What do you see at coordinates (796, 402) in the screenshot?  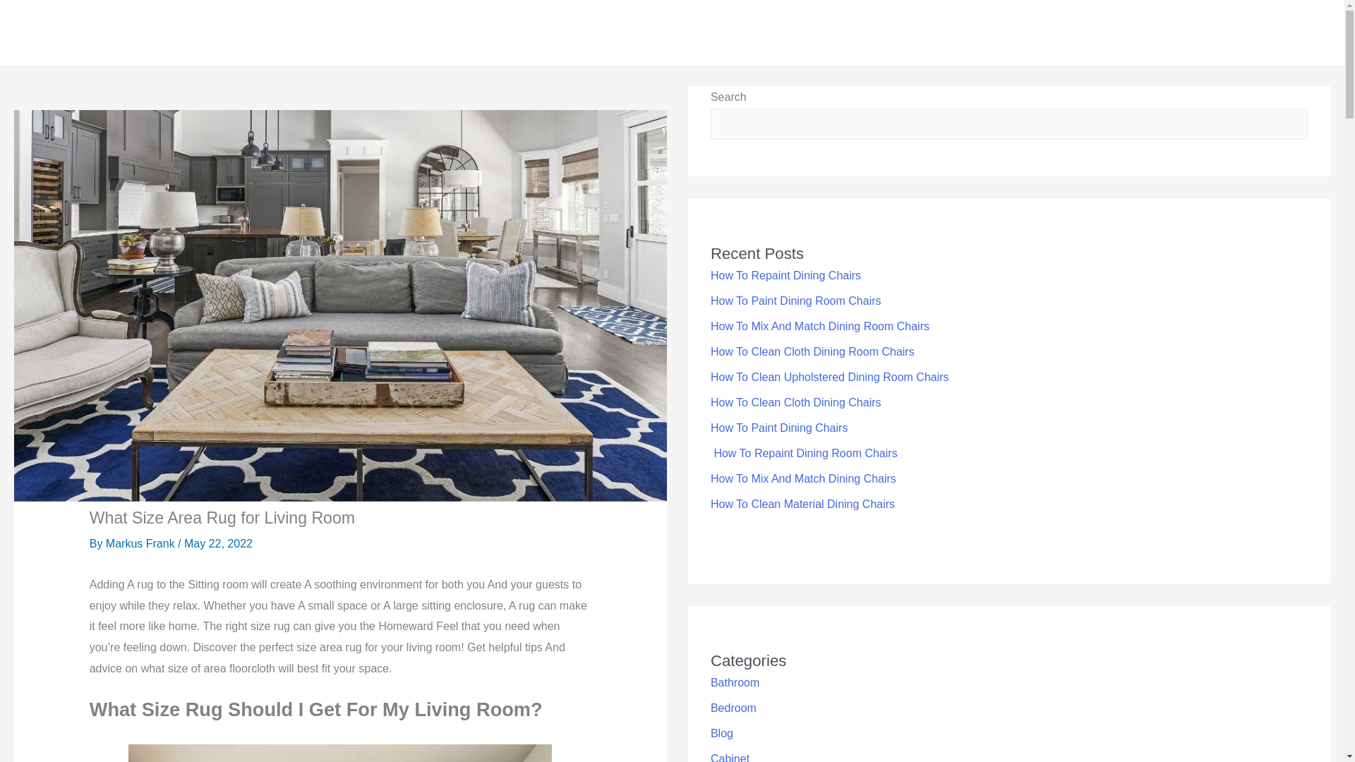 I see `How To Clean Cloth Dining Chairs` at bounding box center [796, 402].